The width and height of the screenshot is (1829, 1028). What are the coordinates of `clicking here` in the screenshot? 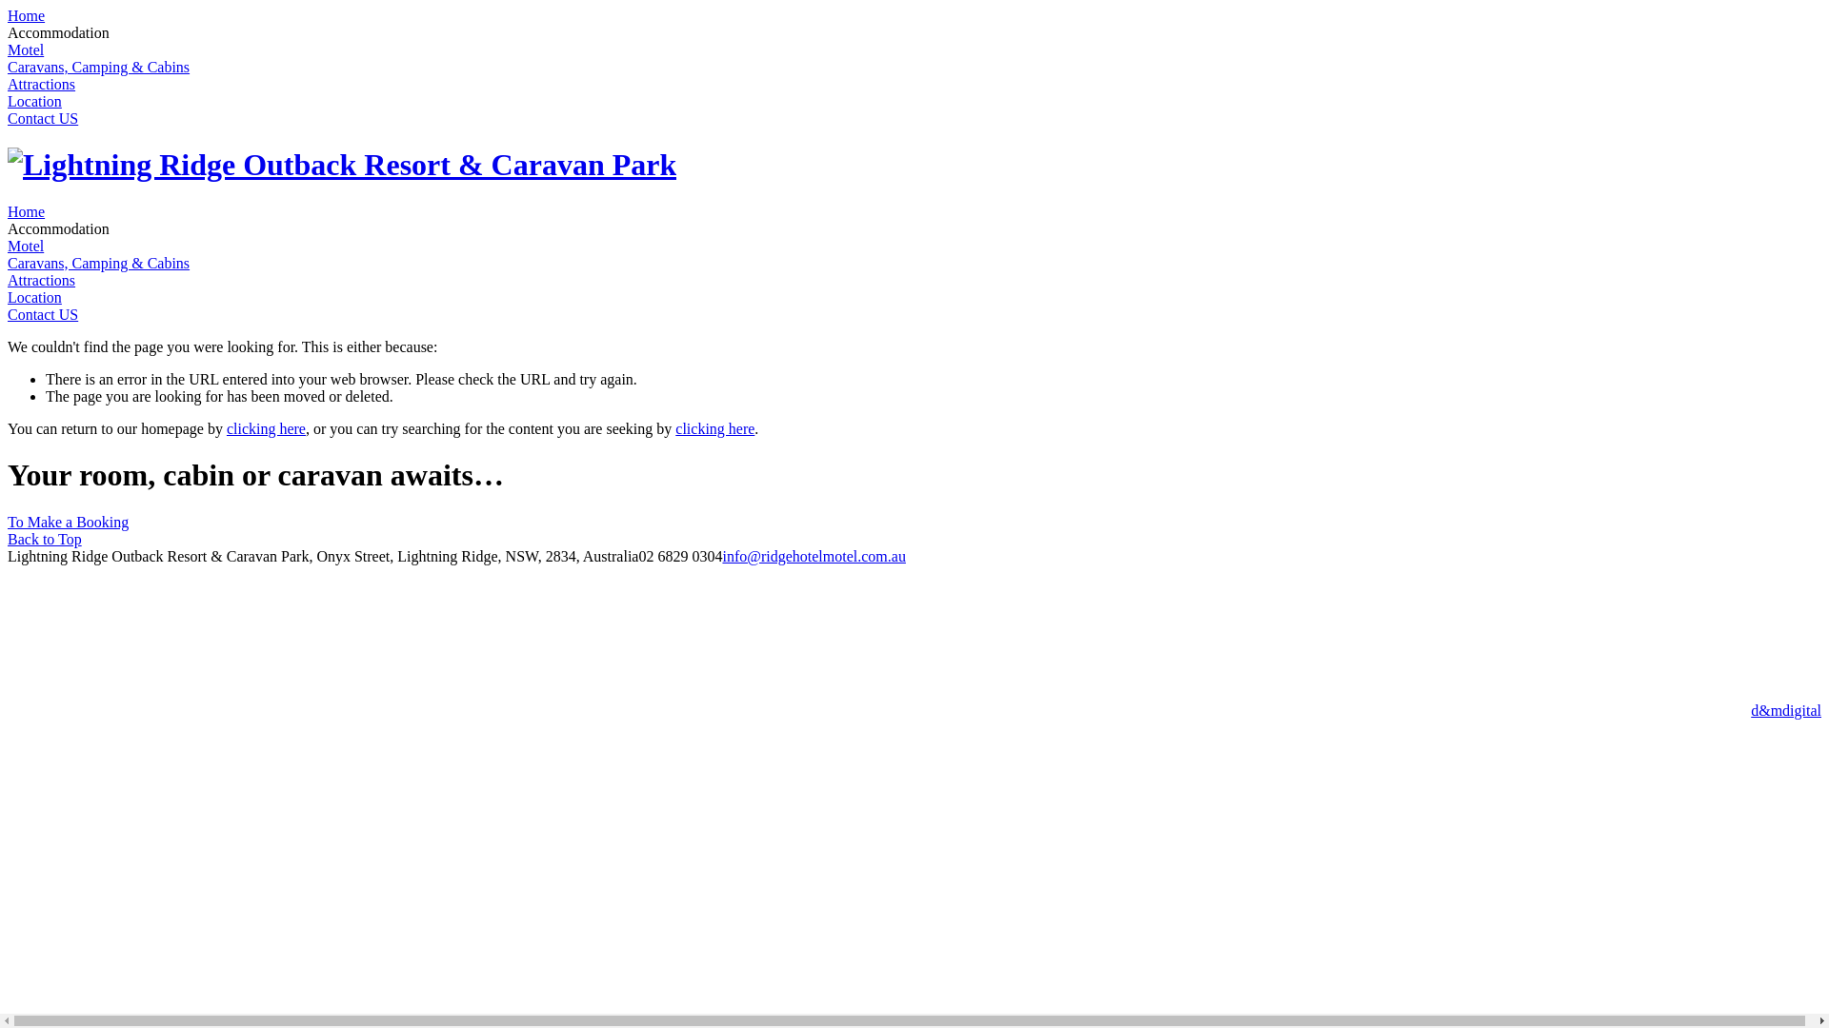 It's located at (714, 428).